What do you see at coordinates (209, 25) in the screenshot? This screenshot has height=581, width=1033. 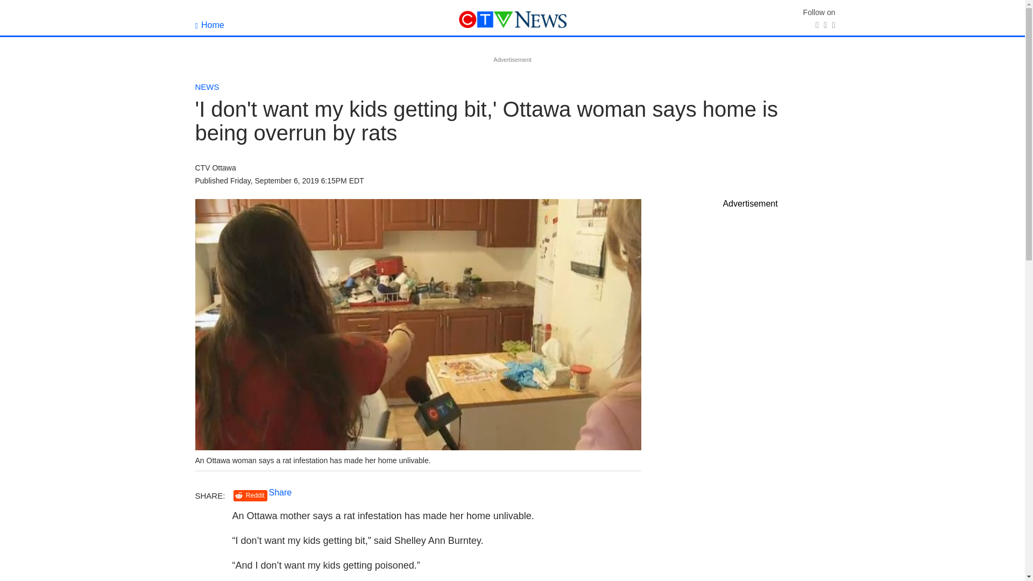 I see `Home` at bounding box center [209, 25].